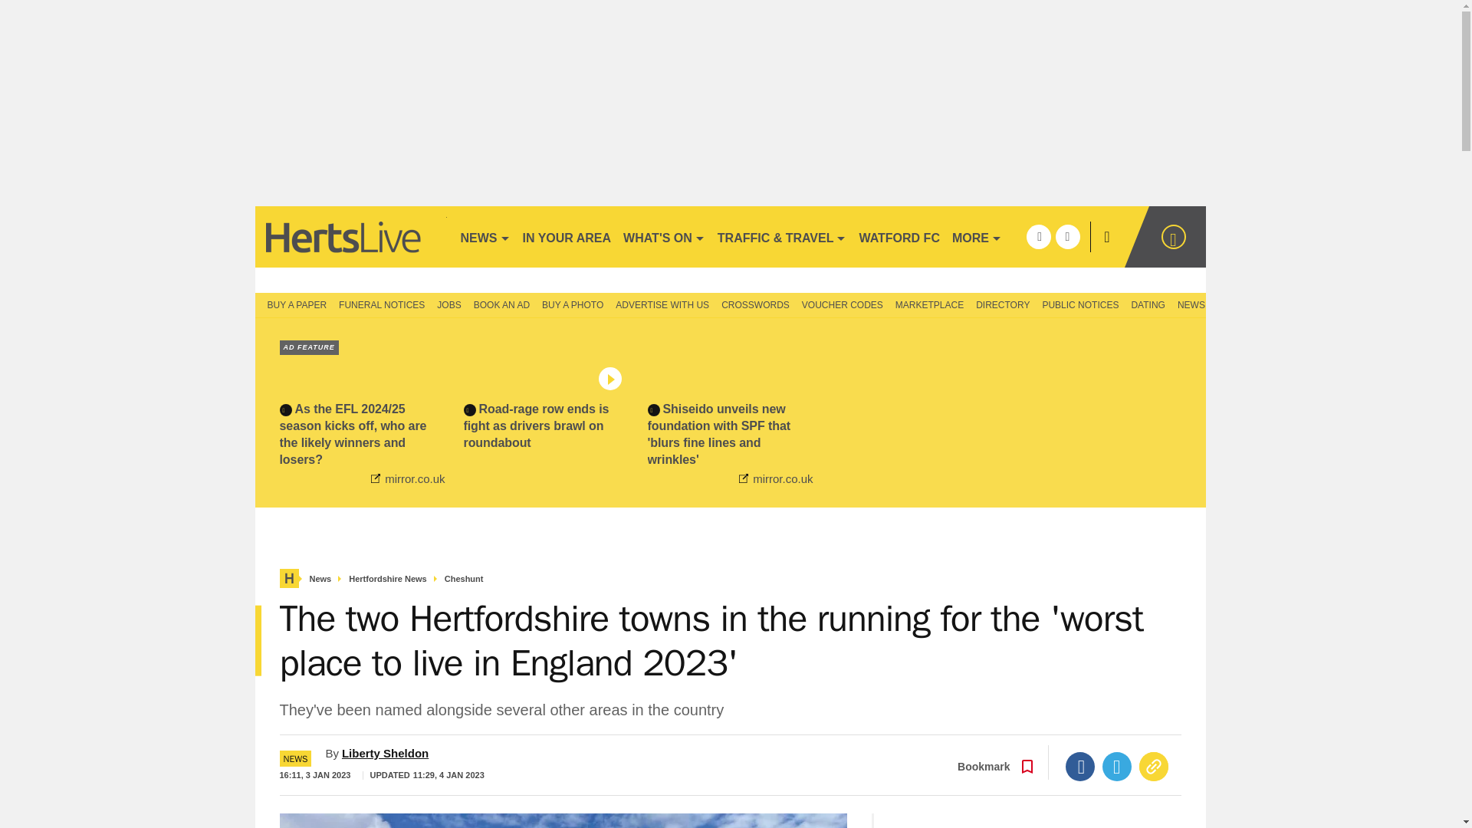 This screenshot has height=828, width=1472. Describe the element at coordinates (350, 236) in the screenshot. I see `hertfordshiremercury` at that location.